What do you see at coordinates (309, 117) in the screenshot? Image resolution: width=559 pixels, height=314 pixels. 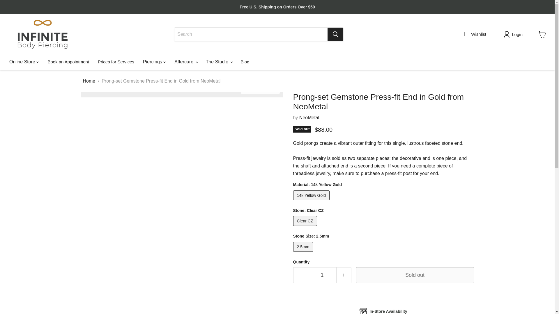 I see `NeoMetal` at bounding box center [309, 117].